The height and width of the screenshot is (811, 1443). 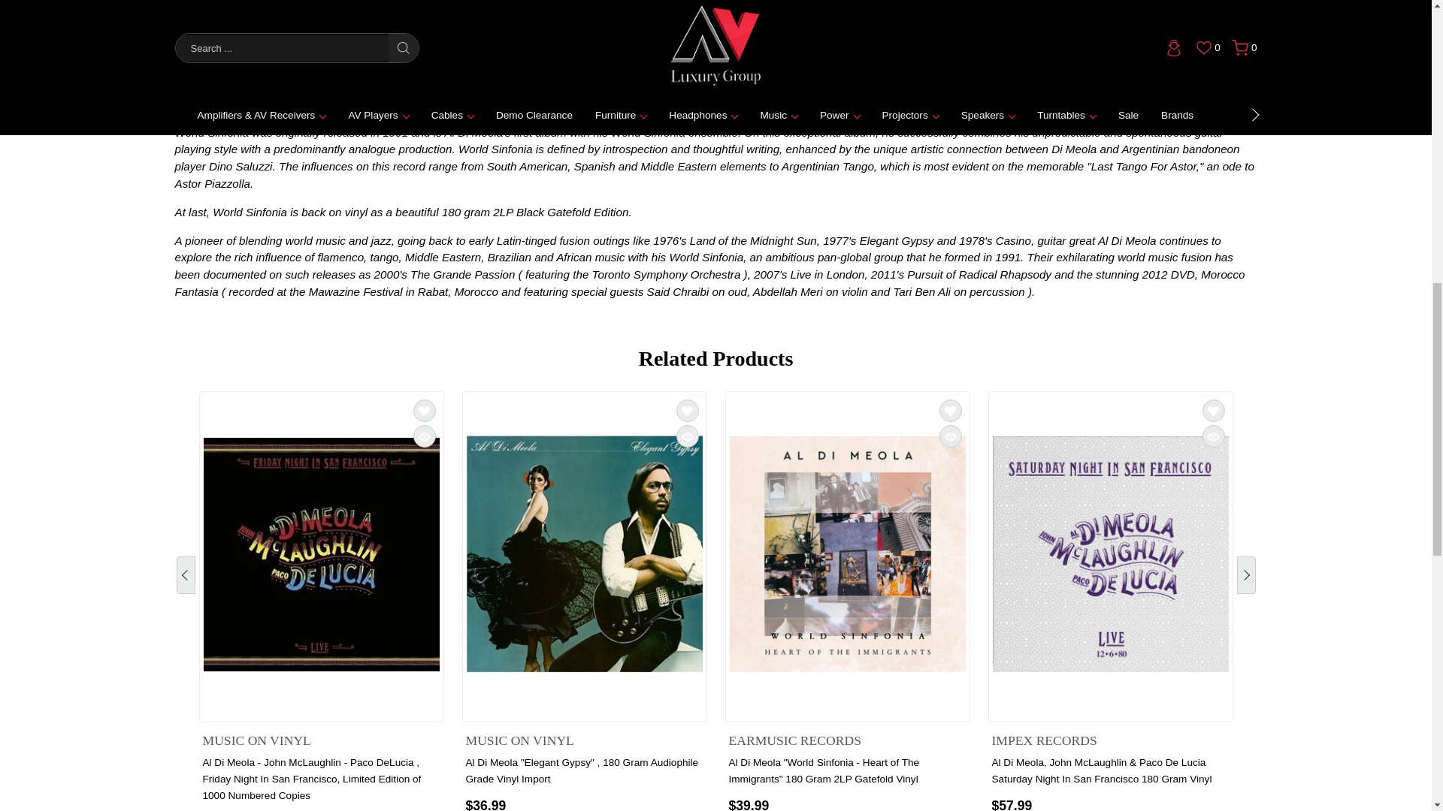 What do you see at coordinates (1213, 410) in the screenshot?
I see `Add to Wishlist` at bounding box center [1213, 410].